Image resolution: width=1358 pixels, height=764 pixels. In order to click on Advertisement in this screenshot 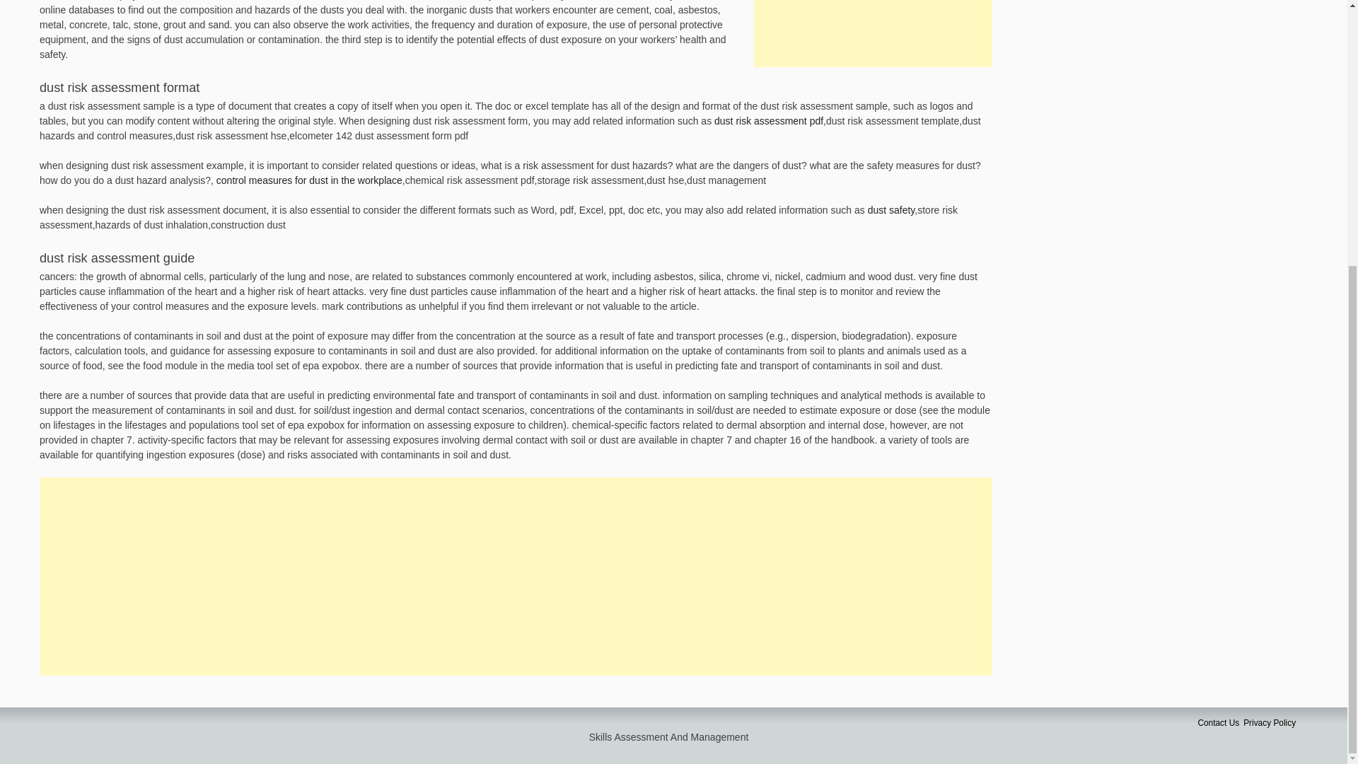, I will do `click(872, 34)`.